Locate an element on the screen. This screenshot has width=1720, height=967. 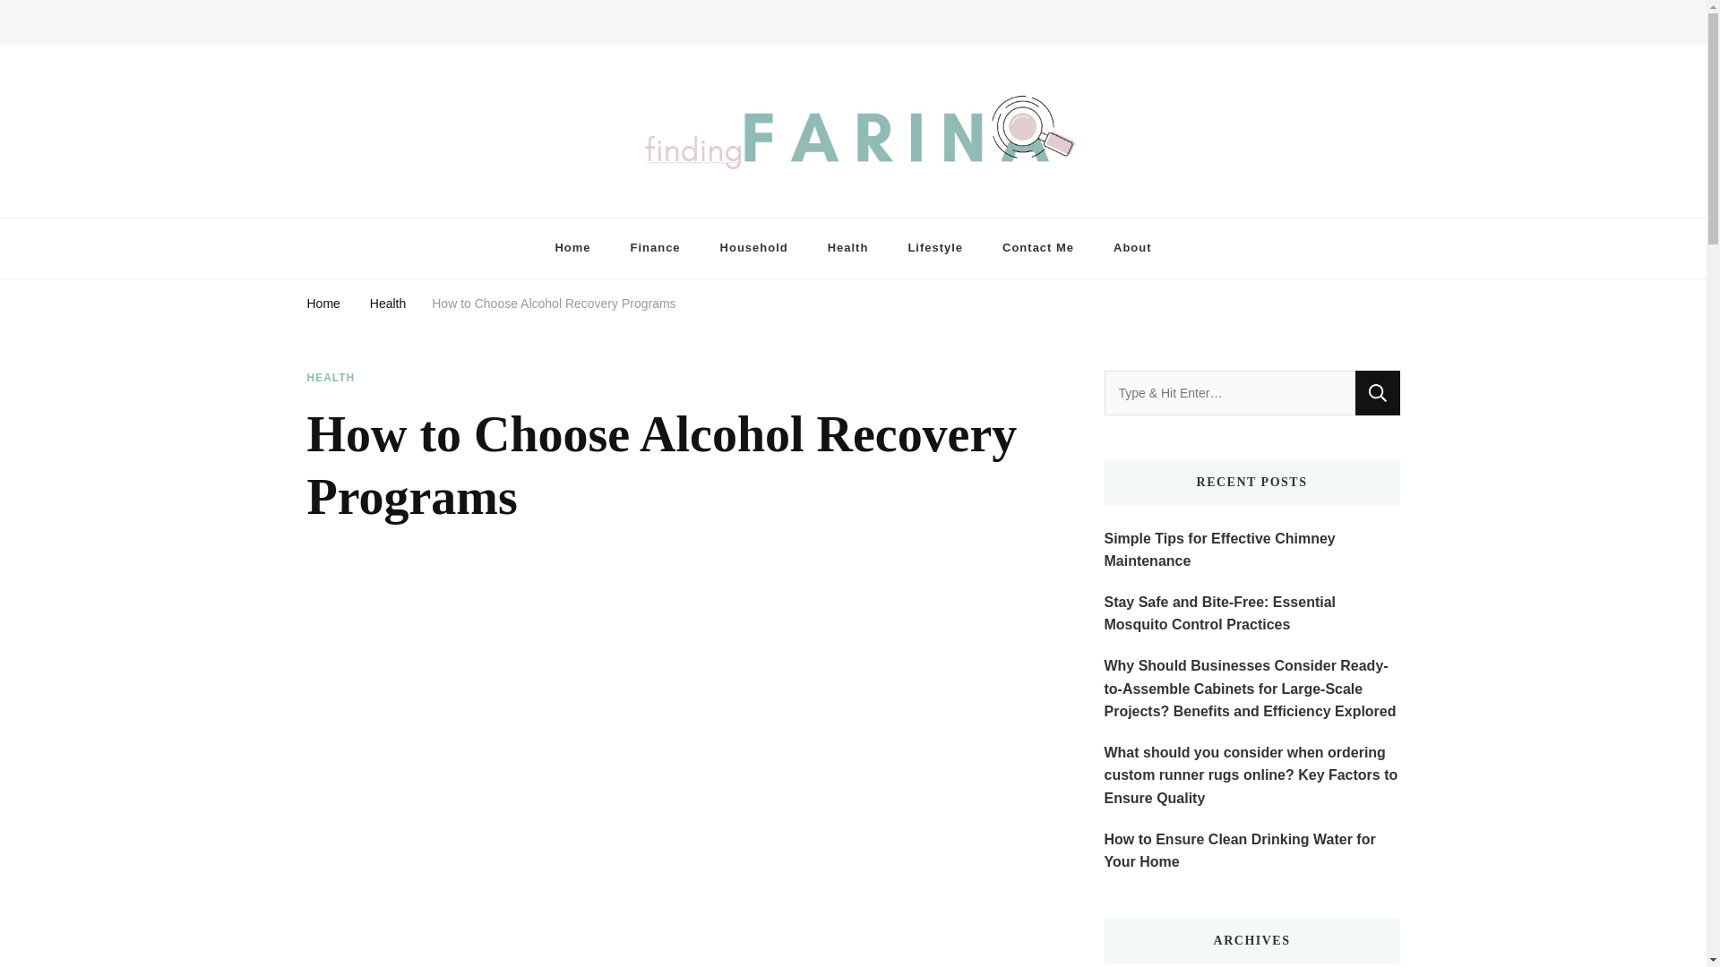
Health is located at coordinates (848, 249).